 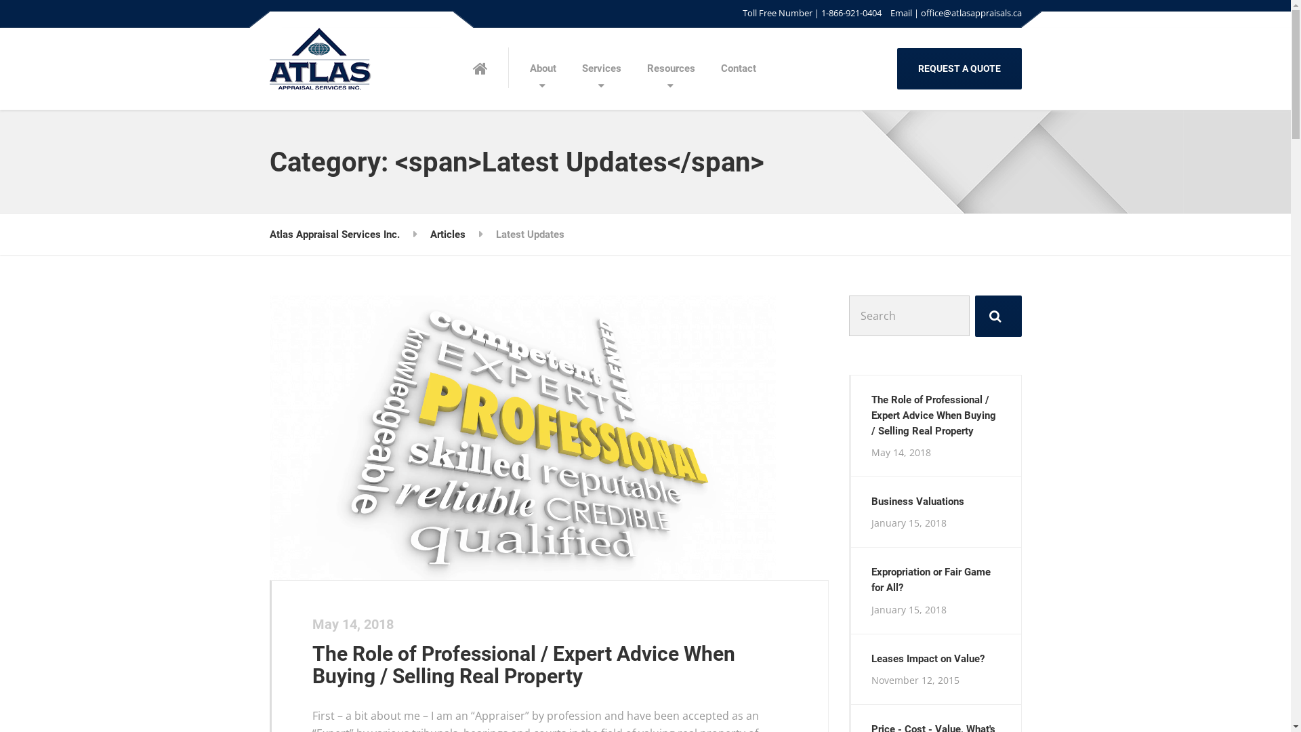 I want to click on Email | office@atlasappraisals.ca, so click(x=954, y=14).